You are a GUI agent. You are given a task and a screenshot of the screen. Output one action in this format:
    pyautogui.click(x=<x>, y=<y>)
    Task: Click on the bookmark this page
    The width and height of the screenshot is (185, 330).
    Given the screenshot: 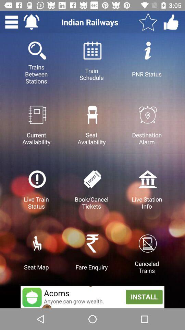 What is the action you would take?
    pyautogui.click(x=148, y=22)
    